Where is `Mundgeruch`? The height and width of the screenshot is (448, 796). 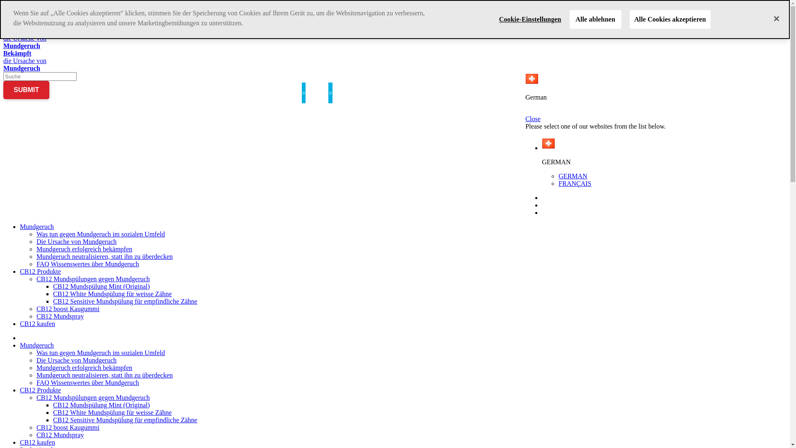
Mundgeruch is located at coordinates (37, 345).